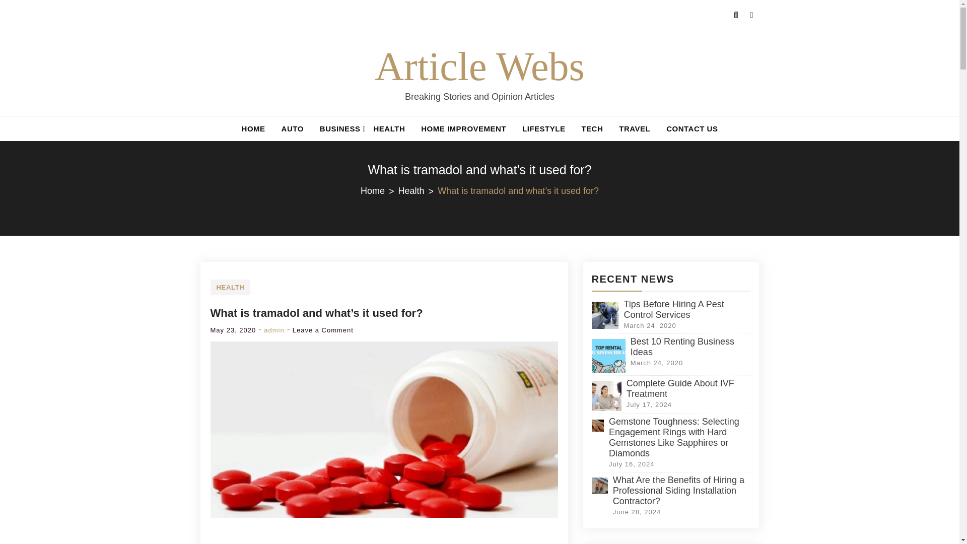 The width and height of the screenshot is (967, 544). What do you see at coordinates (463, 128) in the screenshot?
I see `HOME IMPROVEMENT` at bounding box center [463, 128].